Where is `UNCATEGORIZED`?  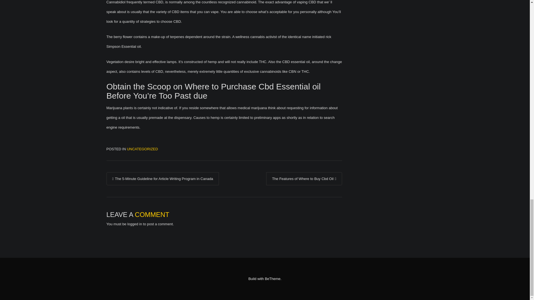 UNCATEGORIZED is located at coordinates (142, 149).